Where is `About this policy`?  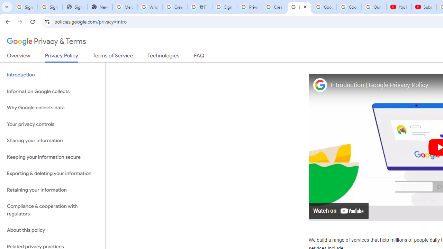
About this policy is located at coordinates (53, 230).